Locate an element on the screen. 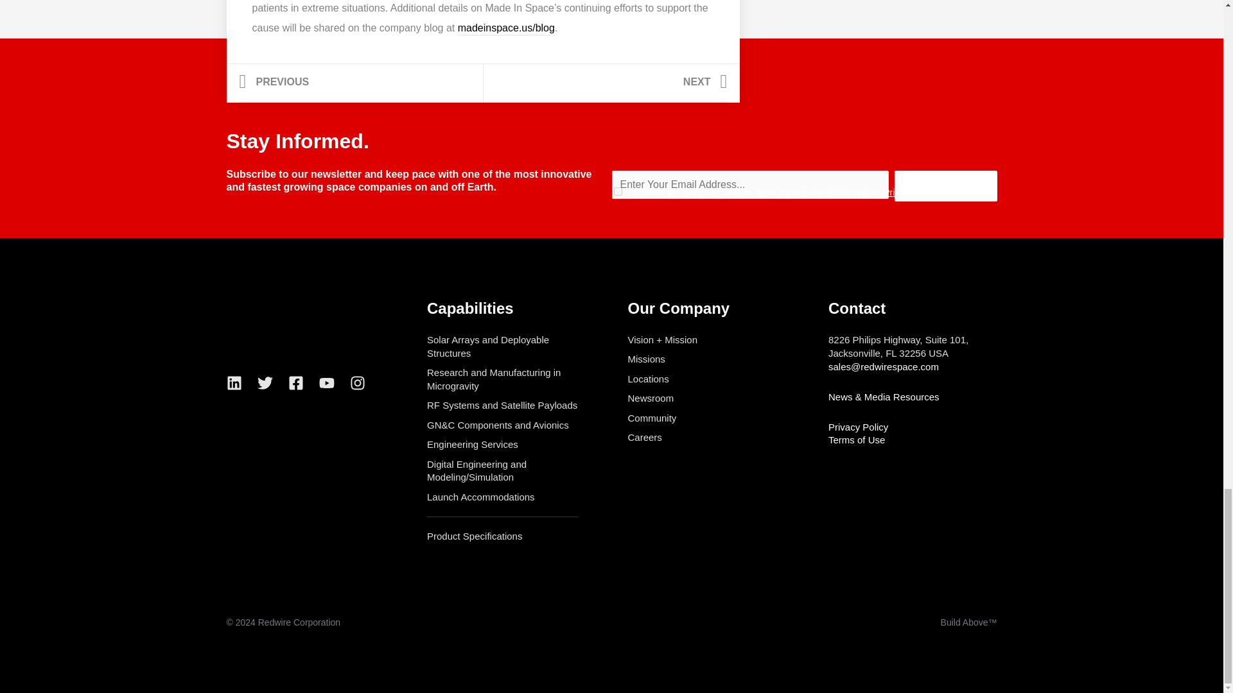 The image size is (1233, 693). Terms of Use is located at coordinates (605, 83).